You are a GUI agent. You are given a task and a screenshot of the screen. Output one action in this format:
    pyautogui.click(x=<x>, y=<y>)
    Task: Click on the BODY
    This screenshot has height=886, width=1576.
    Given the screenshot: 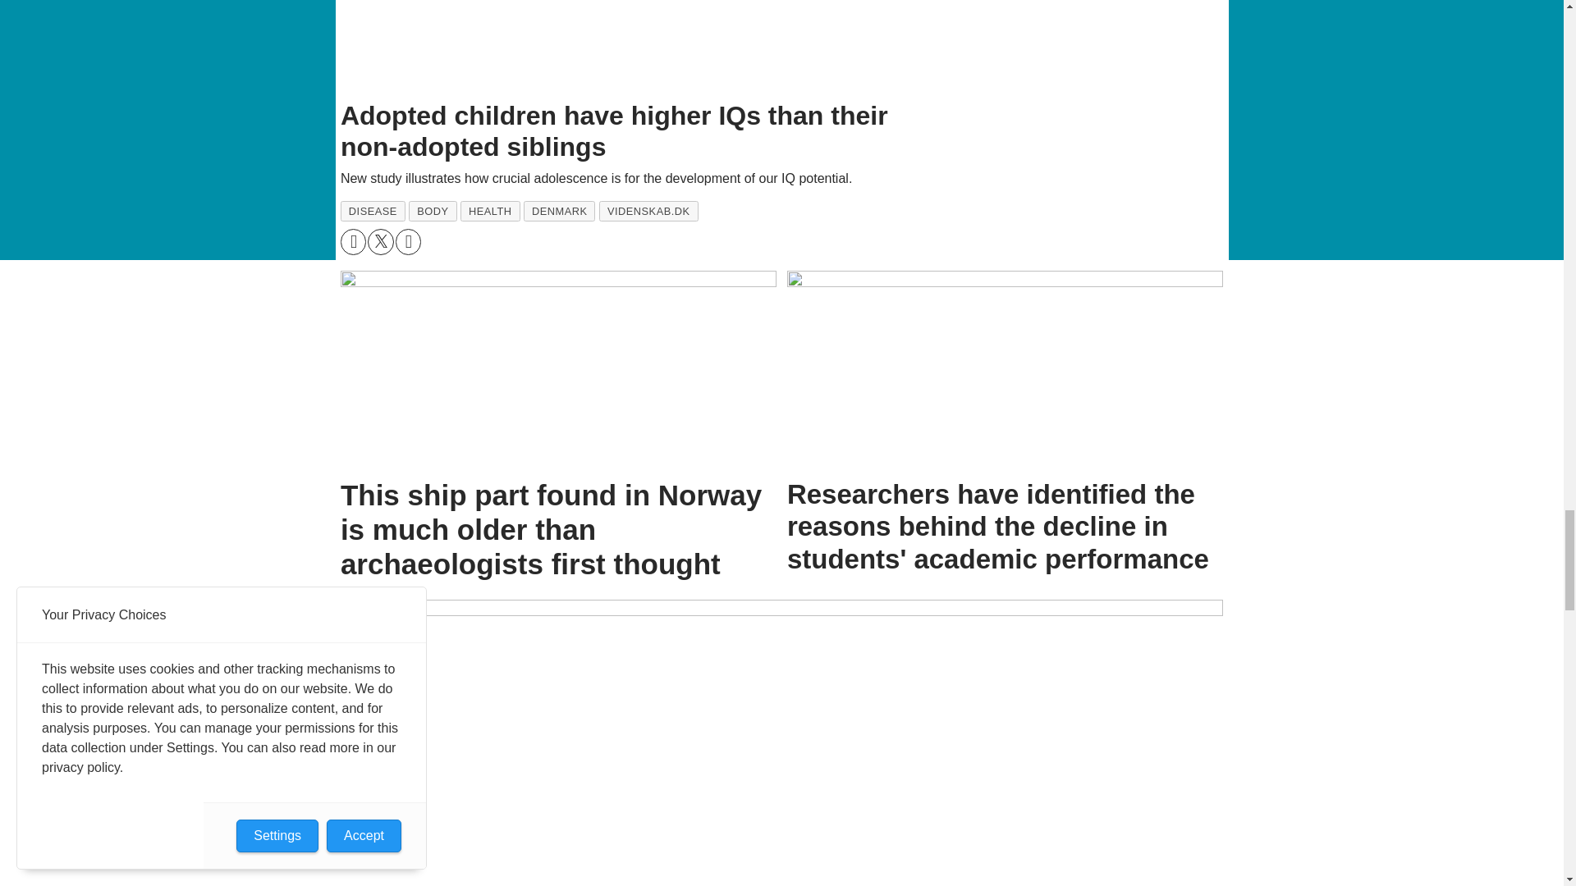 What is the action you would take?
    pyautogui.click(x=432, y=212)
    